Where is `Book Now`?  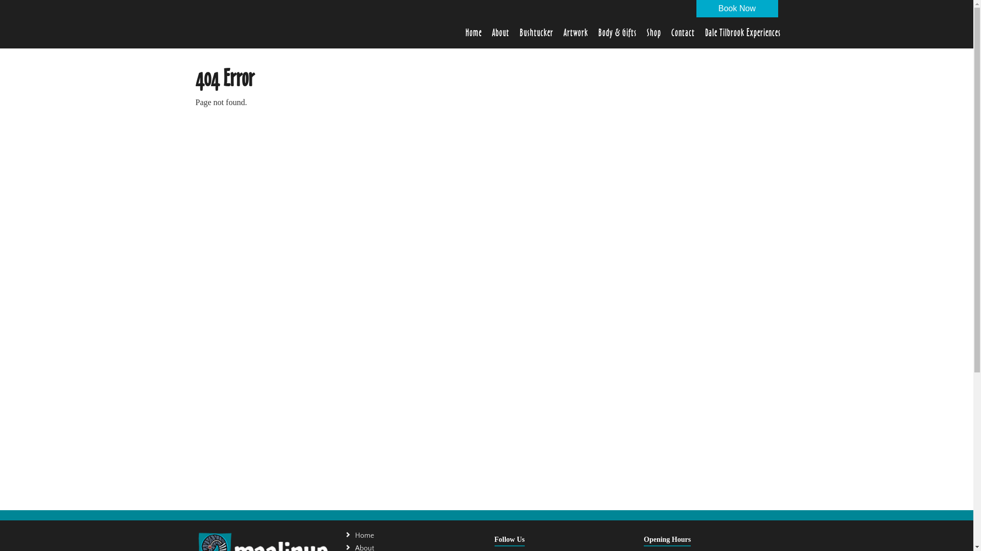 Book Now is located at coordinates (737, 9).